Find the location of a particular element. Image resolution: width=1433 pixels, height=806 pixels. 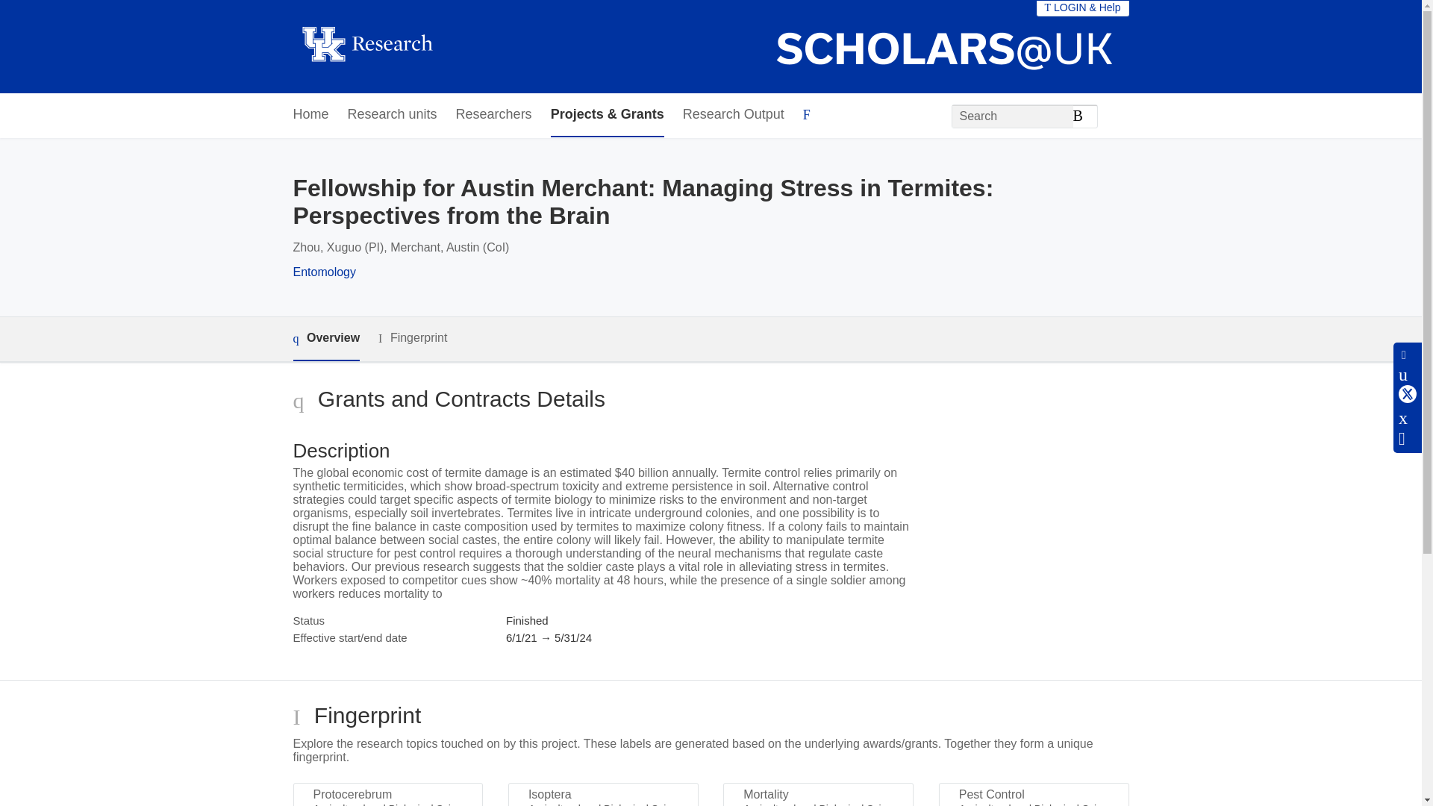

Fingerprint is located at coordinates (412, 338).